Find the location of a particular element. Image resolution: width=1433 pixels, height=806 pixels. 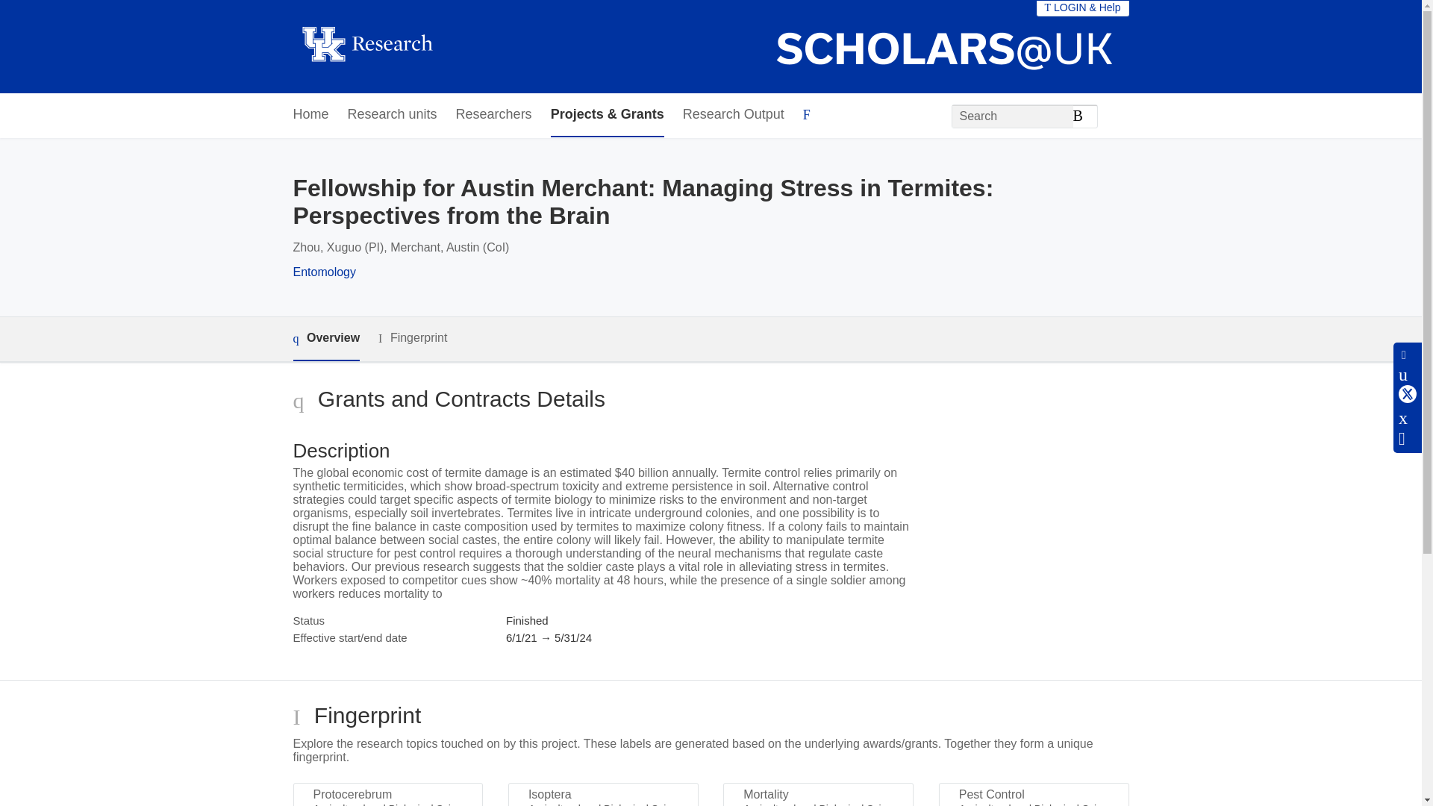

Fingerprint is located at coordinates (412, 338).